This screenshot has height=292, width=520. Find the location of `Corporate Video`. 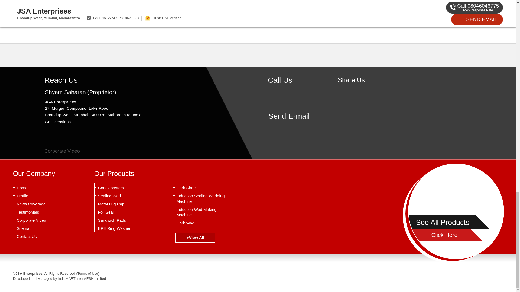

Corporate Video is located at coordinates (58, 151).